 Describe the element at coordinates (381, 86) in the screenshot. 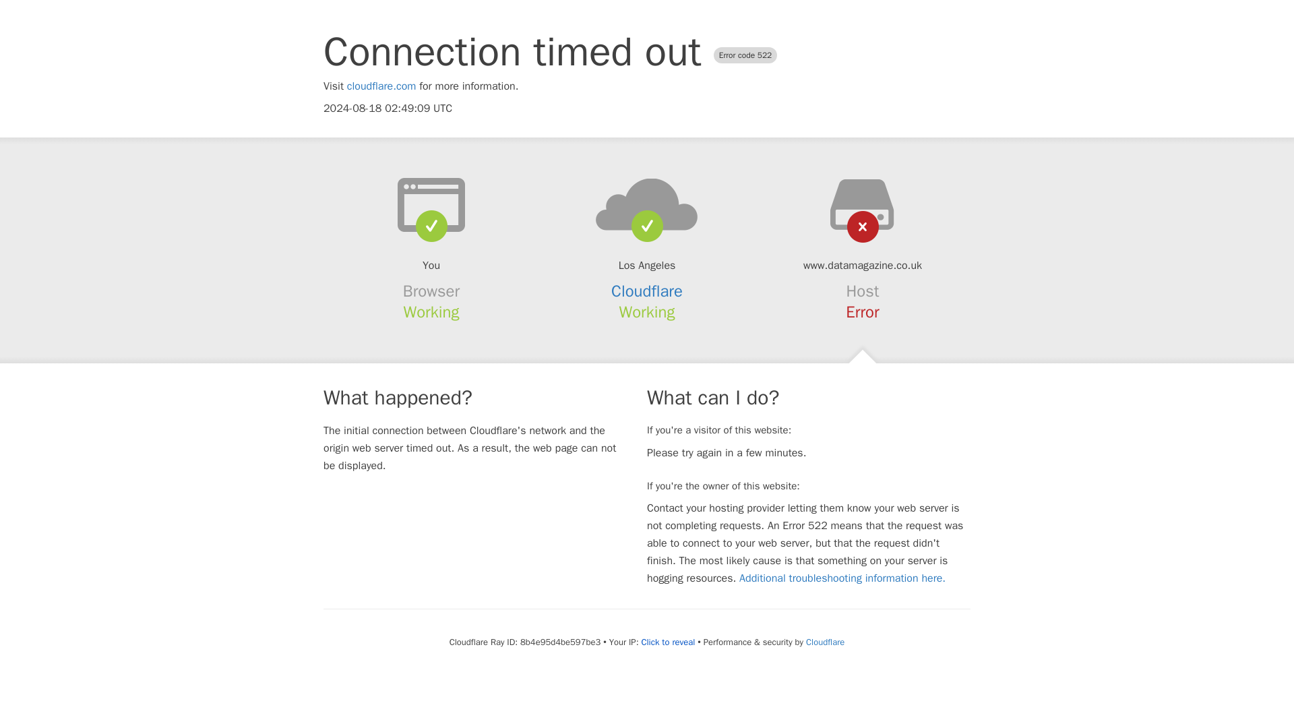

I see `cloudflare.com` at that location.